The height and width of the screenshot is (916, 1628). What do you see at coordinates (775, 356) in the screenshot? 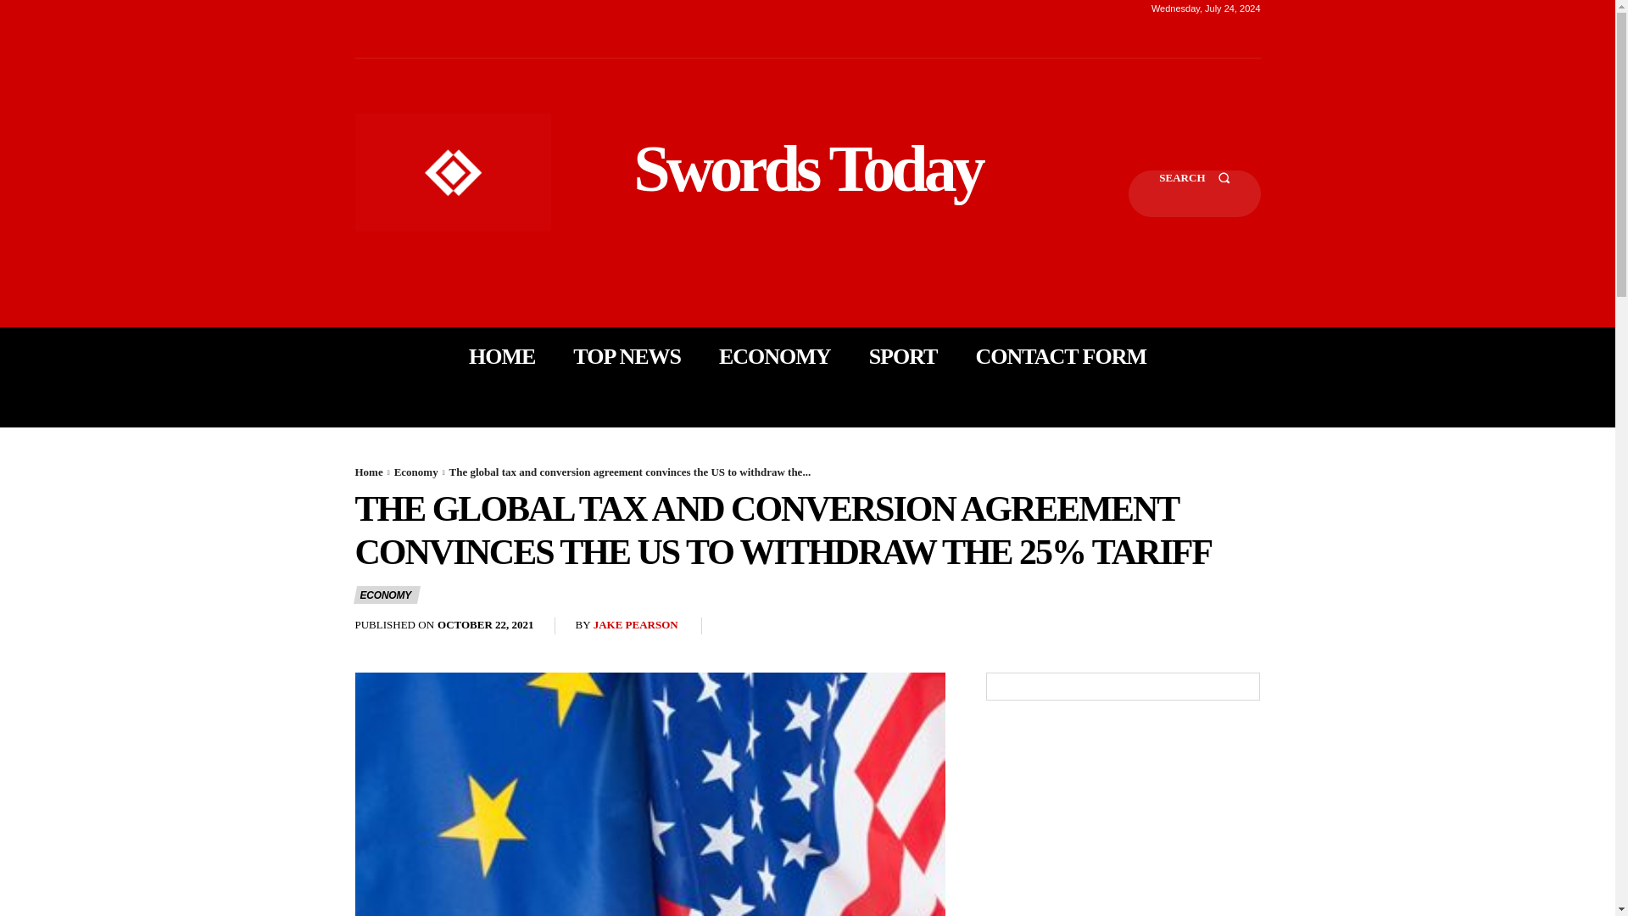
I see `ECONOMY` at bounding box center [775, 356].